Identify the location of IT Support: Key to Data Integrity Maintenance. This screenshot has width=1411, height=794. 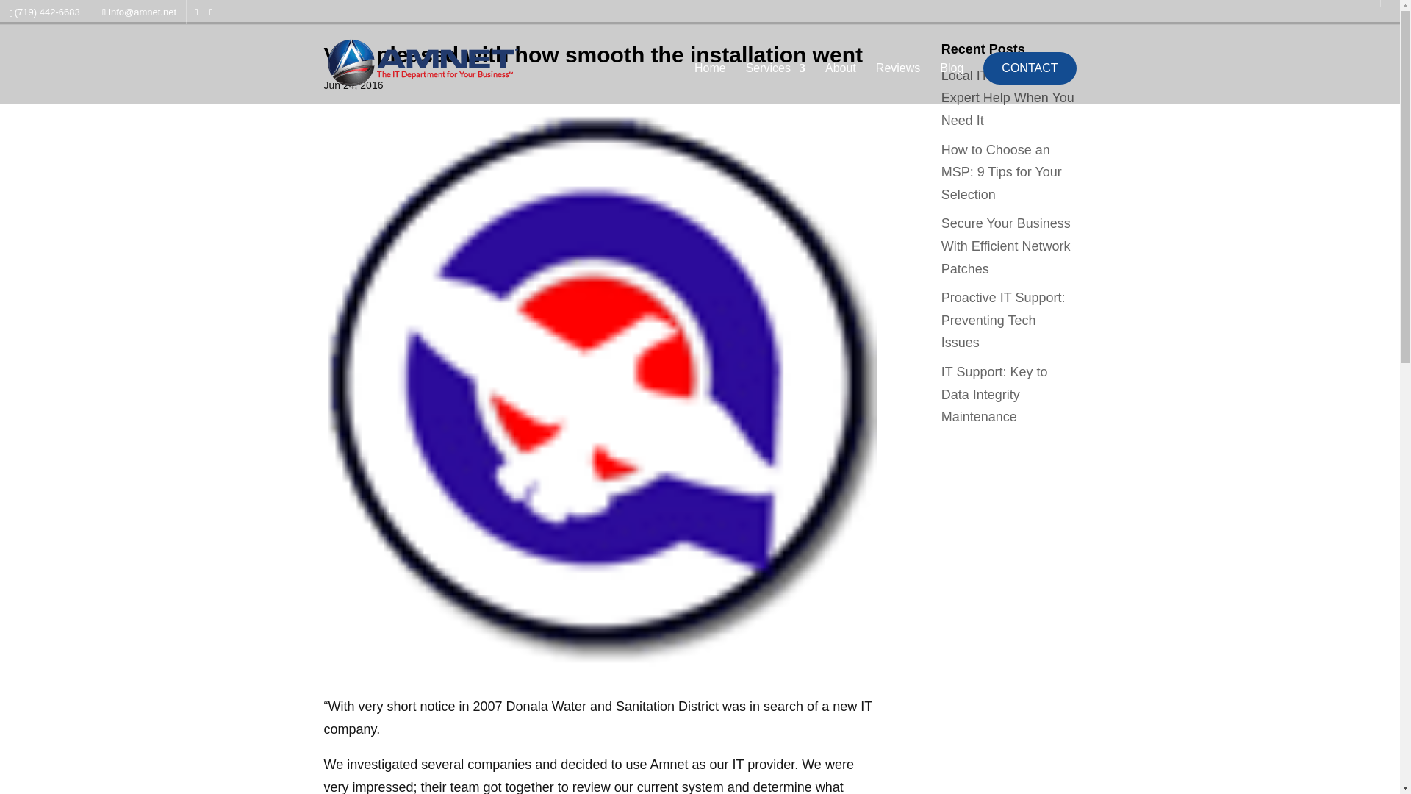
(994, 394).